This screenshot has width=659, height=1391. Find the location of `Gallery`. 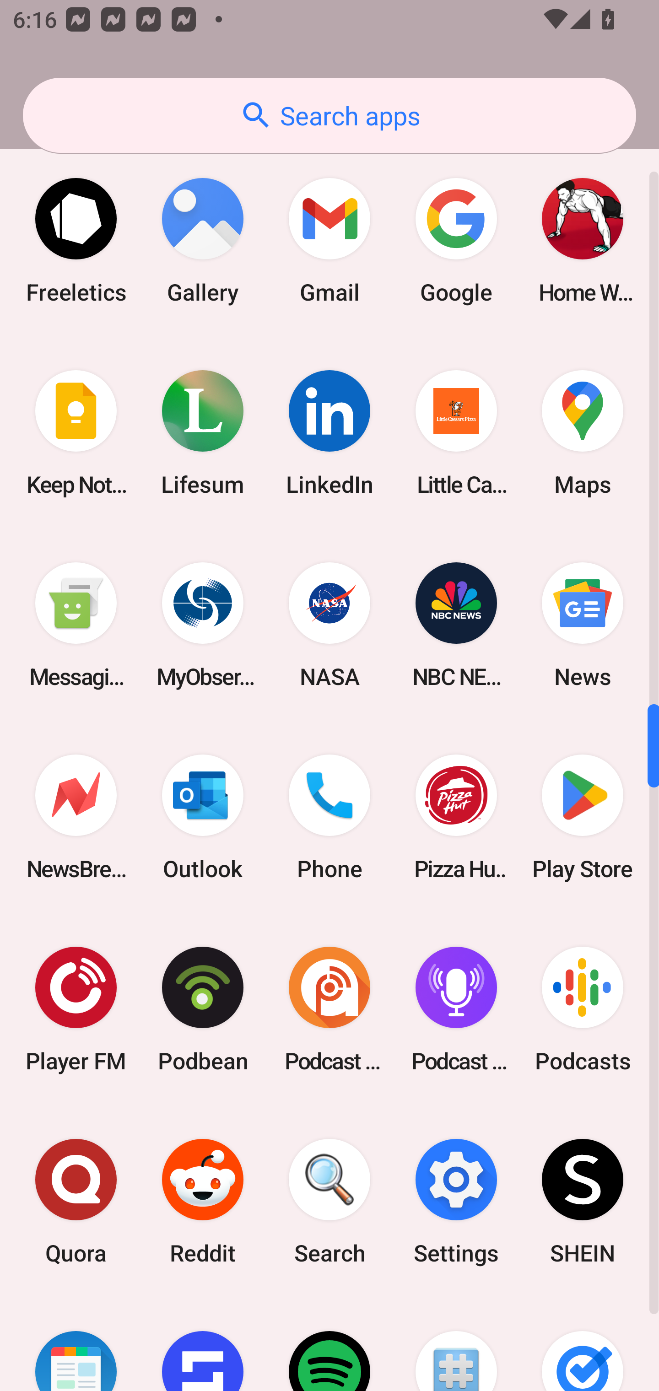

Gallery is located at coordinates (203, 241).